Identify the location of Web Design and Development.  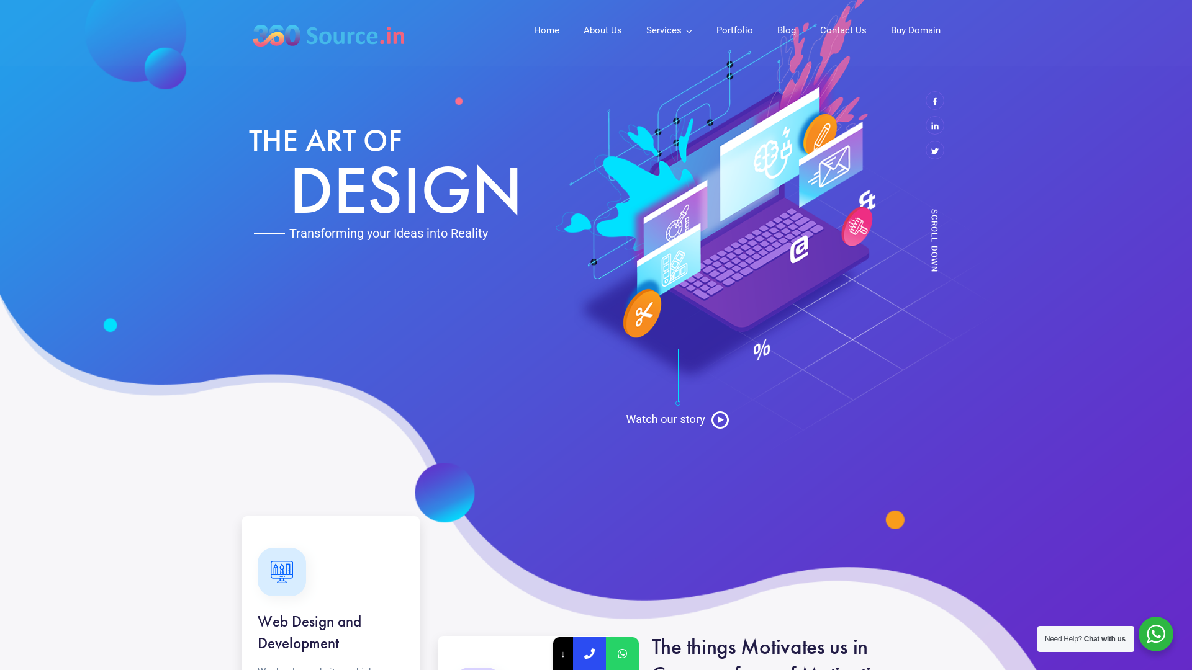
(309, 632).